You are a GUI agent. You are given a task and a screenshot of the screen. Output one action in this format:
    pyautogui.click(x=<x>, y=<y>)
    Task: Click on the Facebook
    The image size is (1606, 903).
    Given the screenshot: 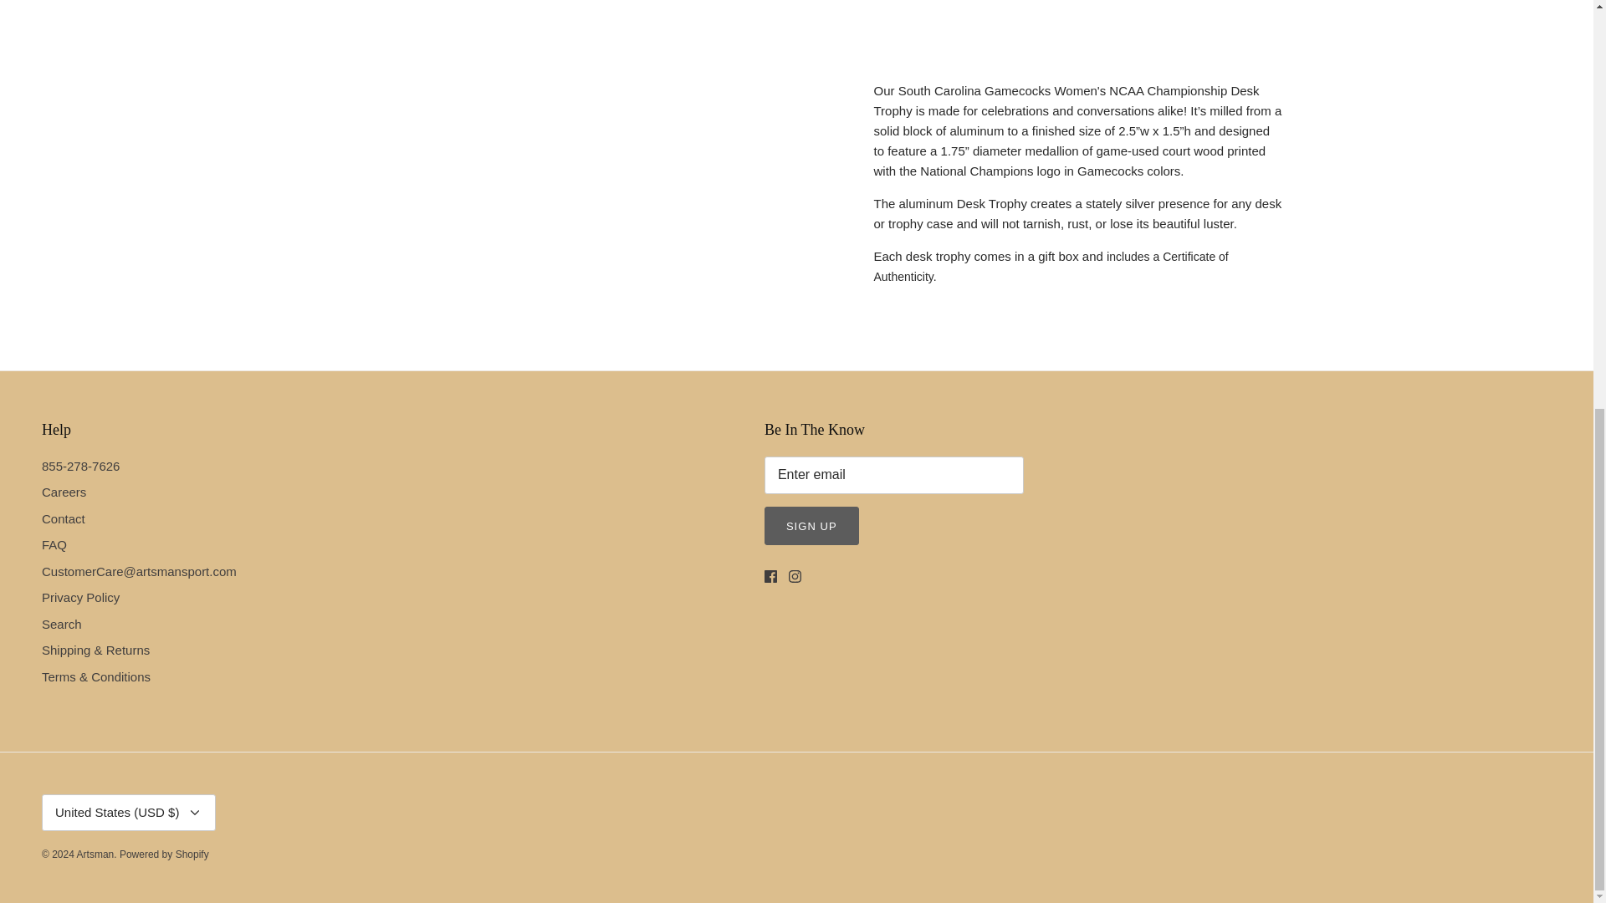 What is the action you would take?
    pyautogui.click(x=770, y=575)
    